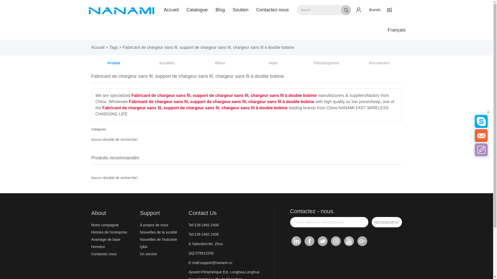 The height and width of the screenshot is (279, 497). Describe the element at coordinates (114, 247) in the screenshot. I see `Honneur` at that location.